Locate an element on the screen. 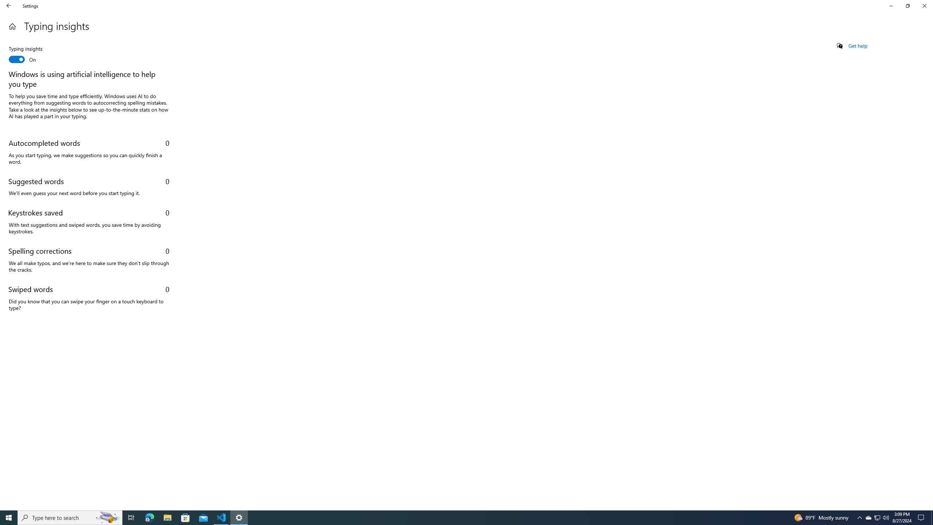 The width and height of the screenshot is (933, 525). Running applications is located at coordinates (460, 518).